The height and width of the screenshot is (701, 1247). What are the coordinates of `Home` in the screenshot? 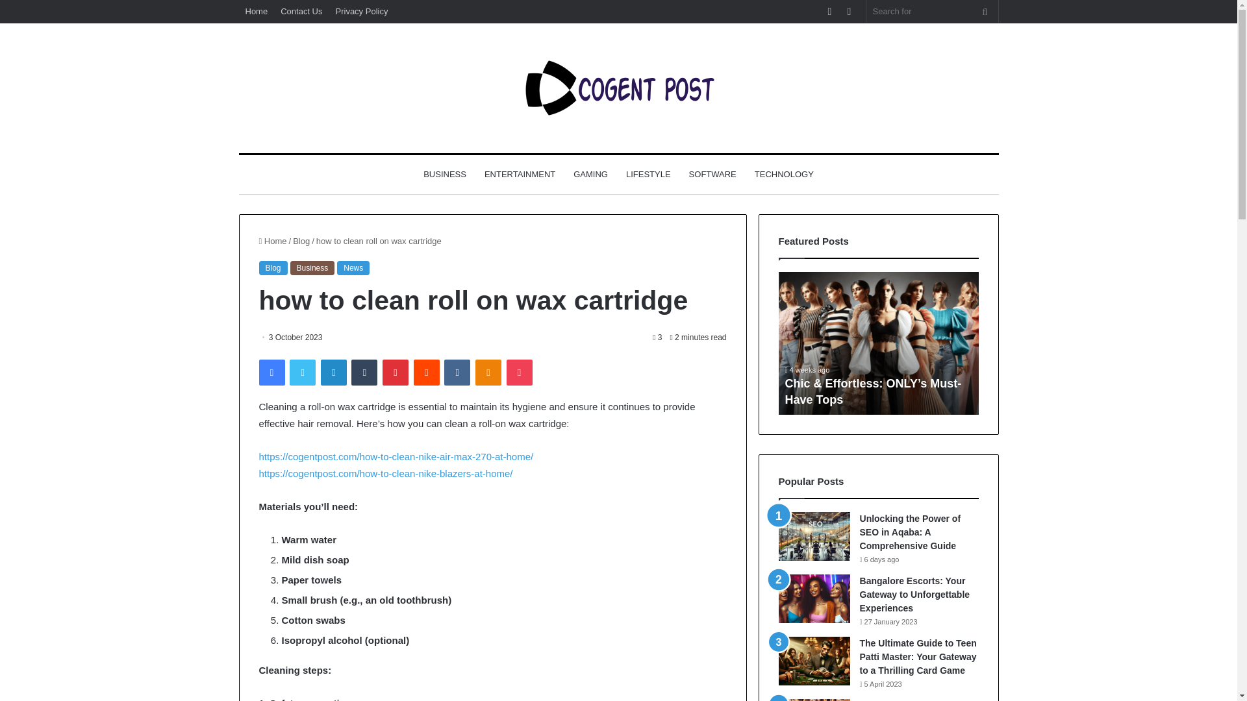 It's located at (272, 241).